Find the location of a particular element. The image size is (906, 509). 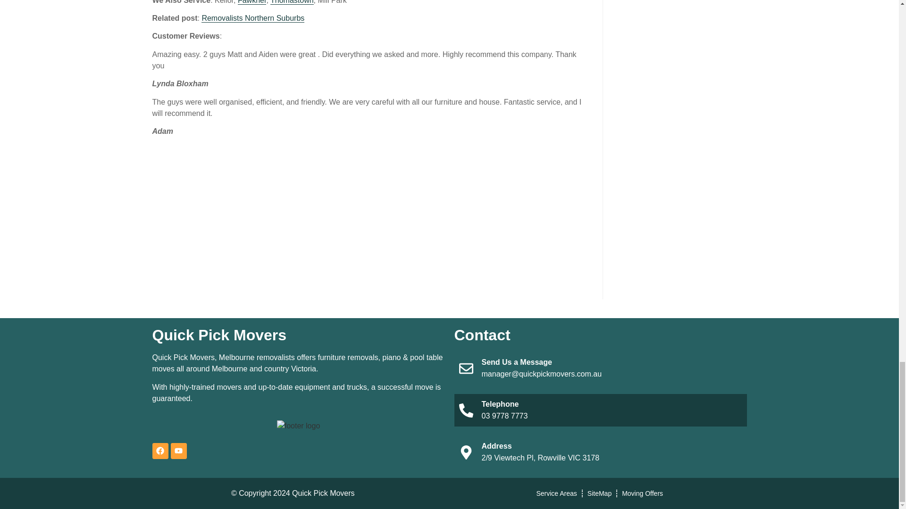

Thomastown is located at coordinates (292, 2).